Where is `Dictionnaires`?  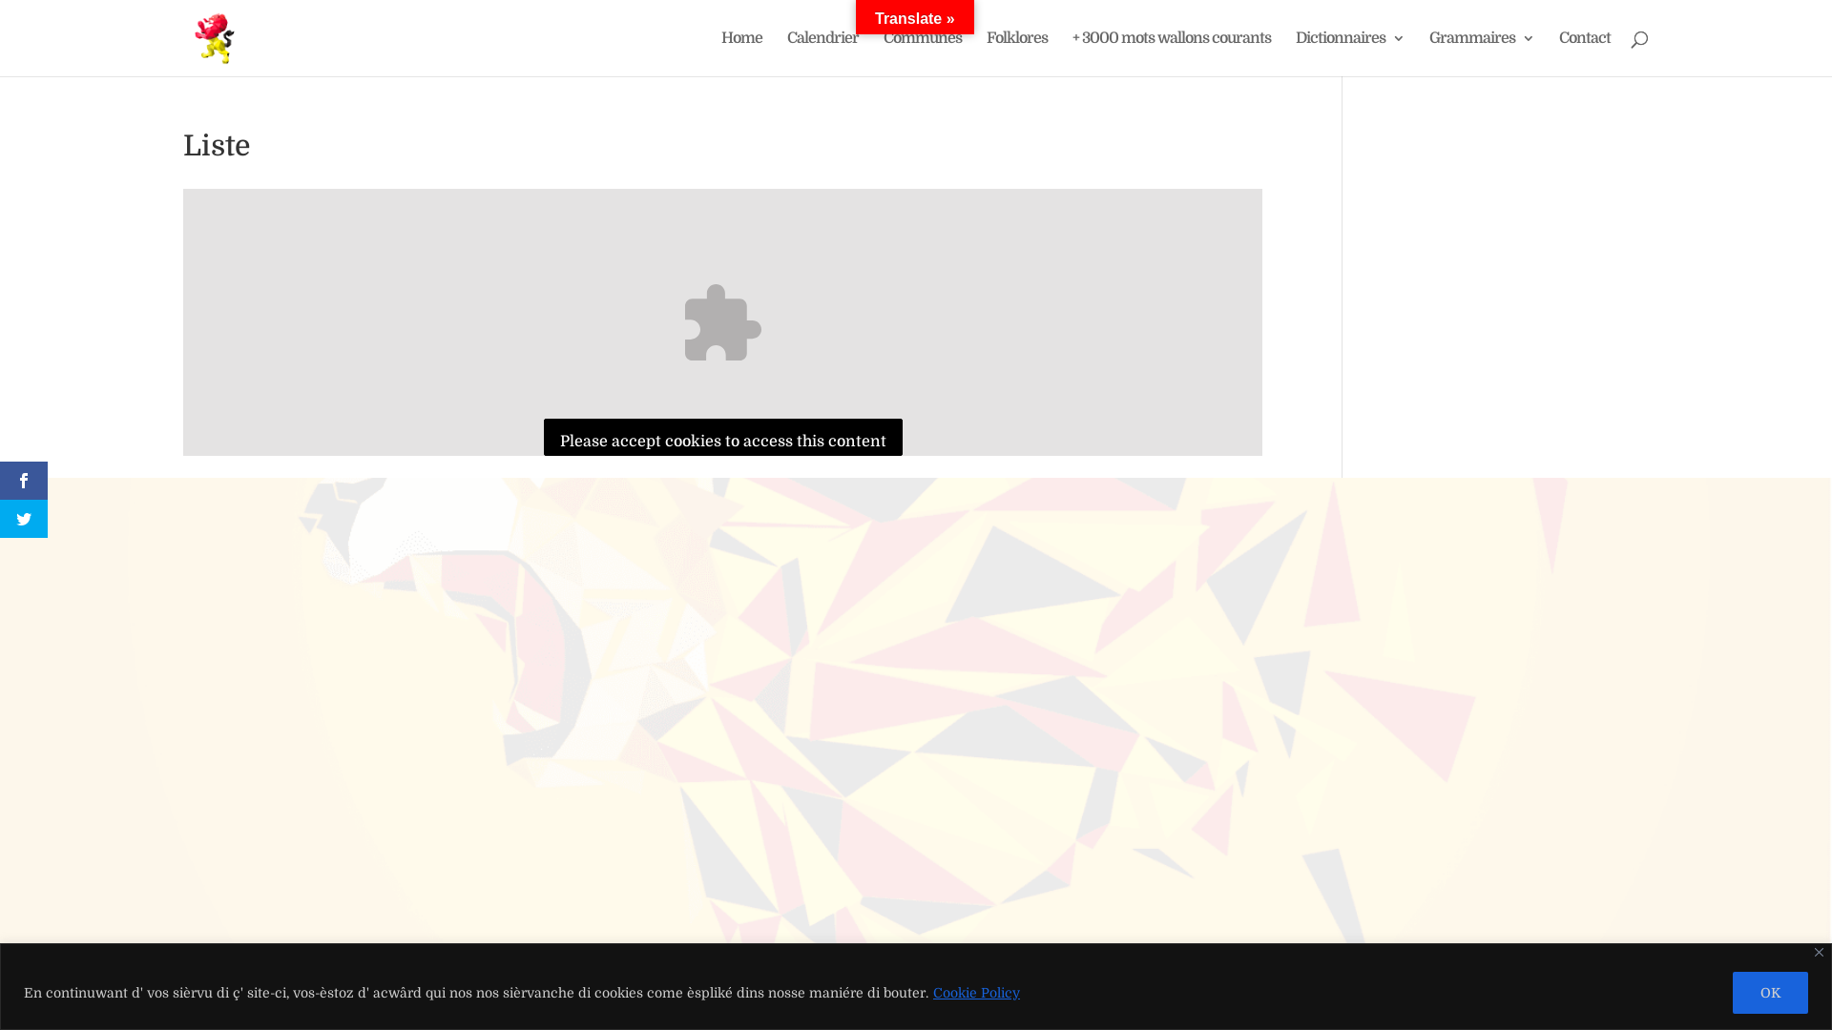
Dictionnaires is located at coordinates (1350, 53).